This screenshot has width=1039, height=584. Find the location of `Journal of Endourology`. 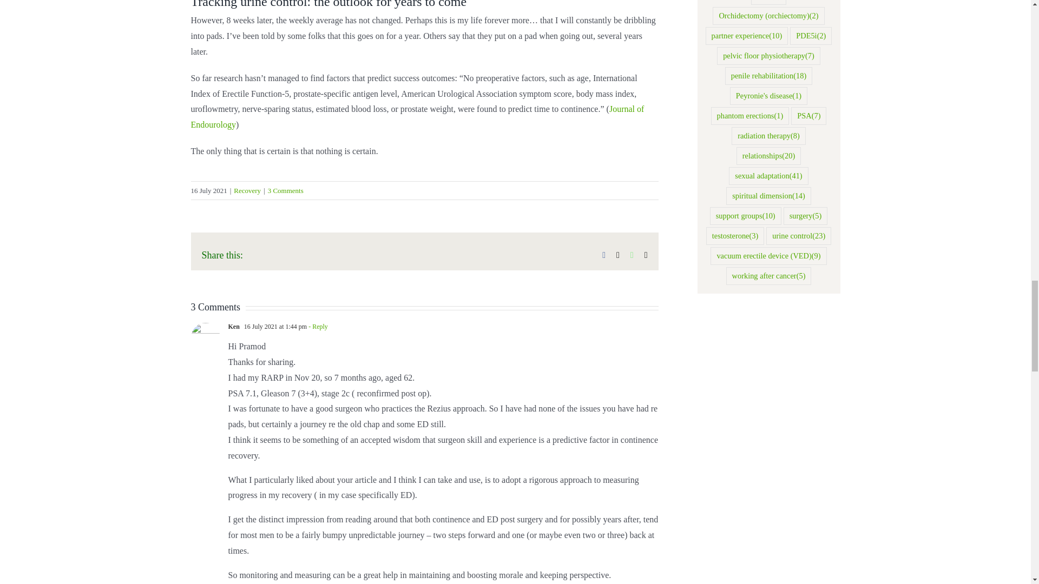

Journal of Endourology is located at coordinates (417, 117).